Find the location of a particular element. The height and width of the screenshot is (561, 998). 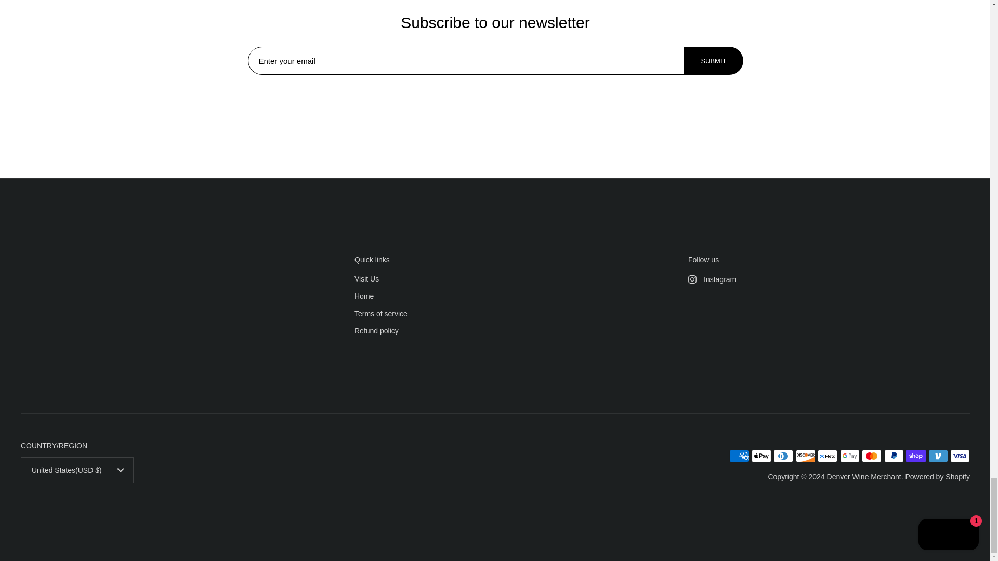

Terms of service is located at coordinates (380, 314).